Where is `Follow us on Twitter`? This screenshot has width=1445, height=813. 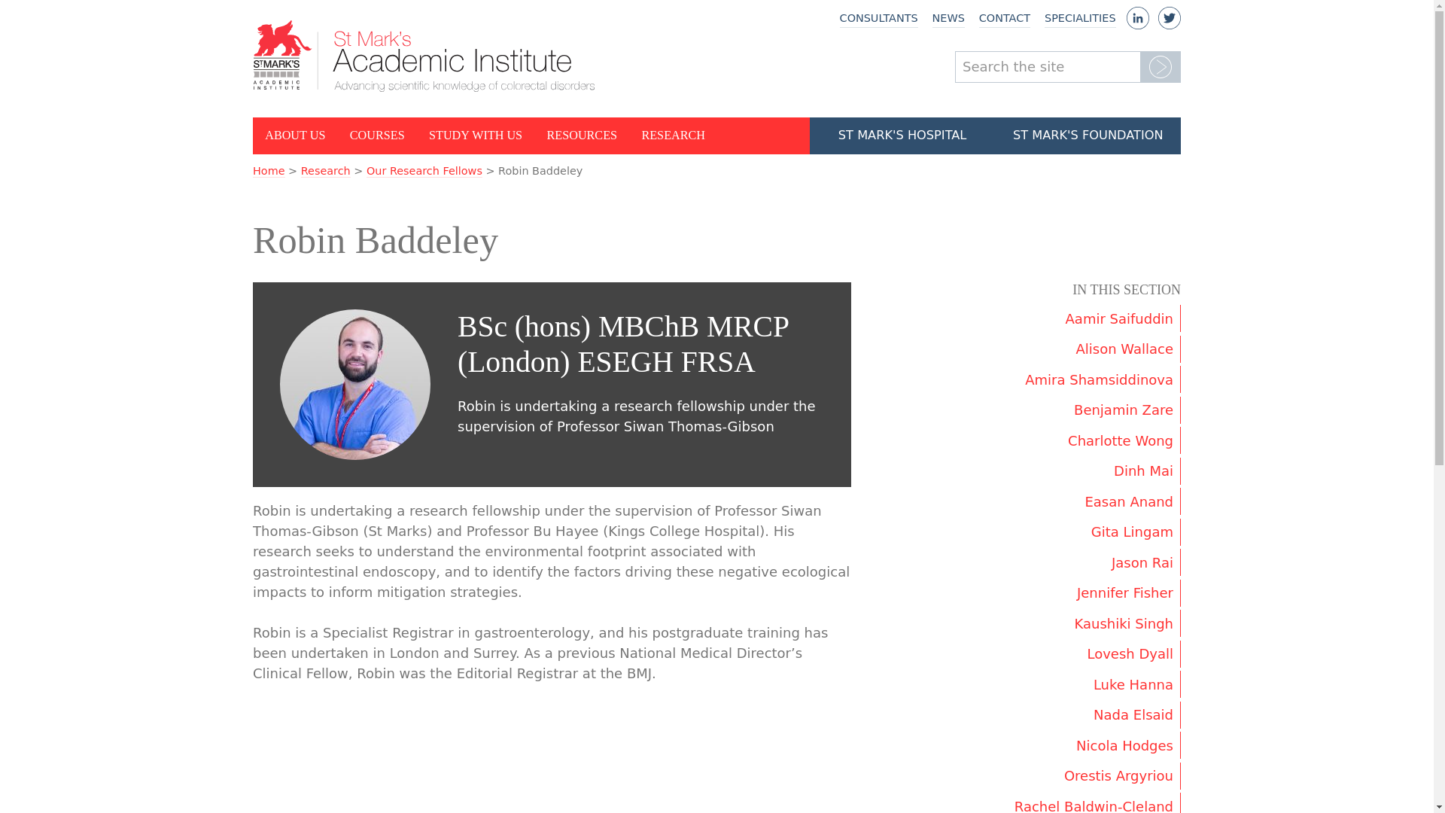 Follow us on Twitter is located at coordinates (1170, 24).